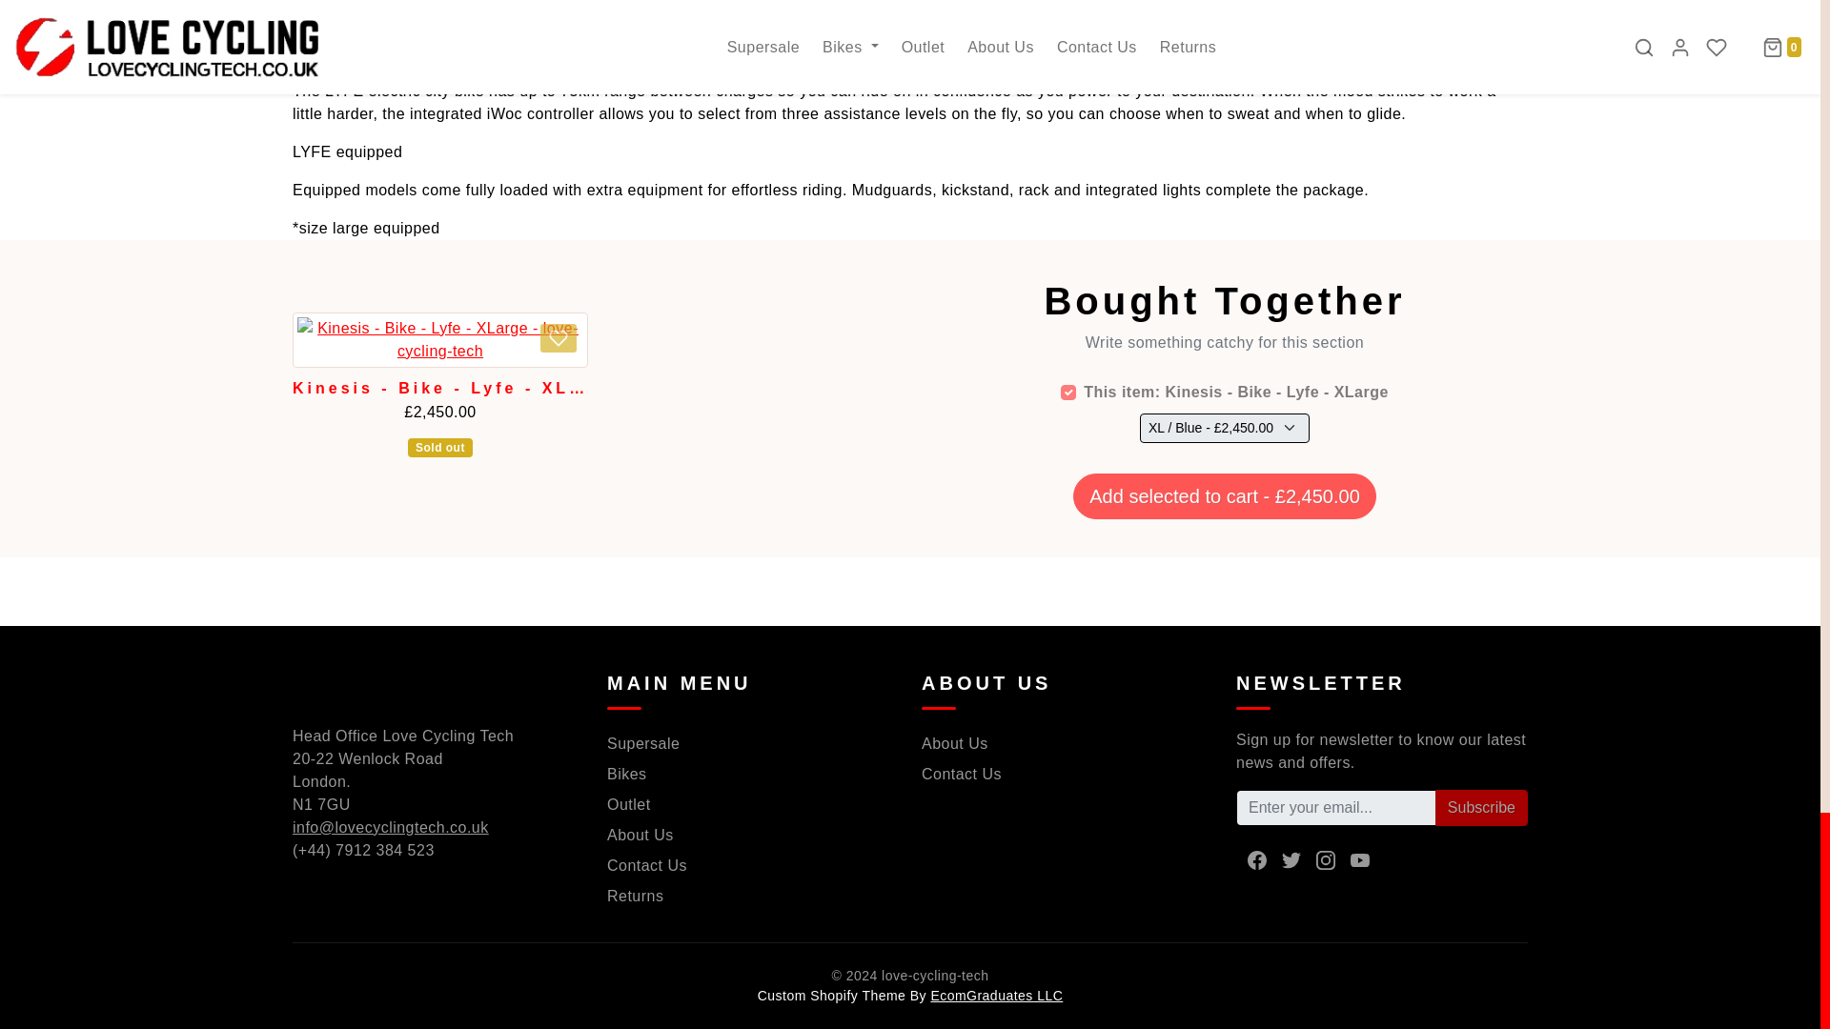  Describe the element at coordinates (1067, 393) in the screenshot. I see `on` at that location.